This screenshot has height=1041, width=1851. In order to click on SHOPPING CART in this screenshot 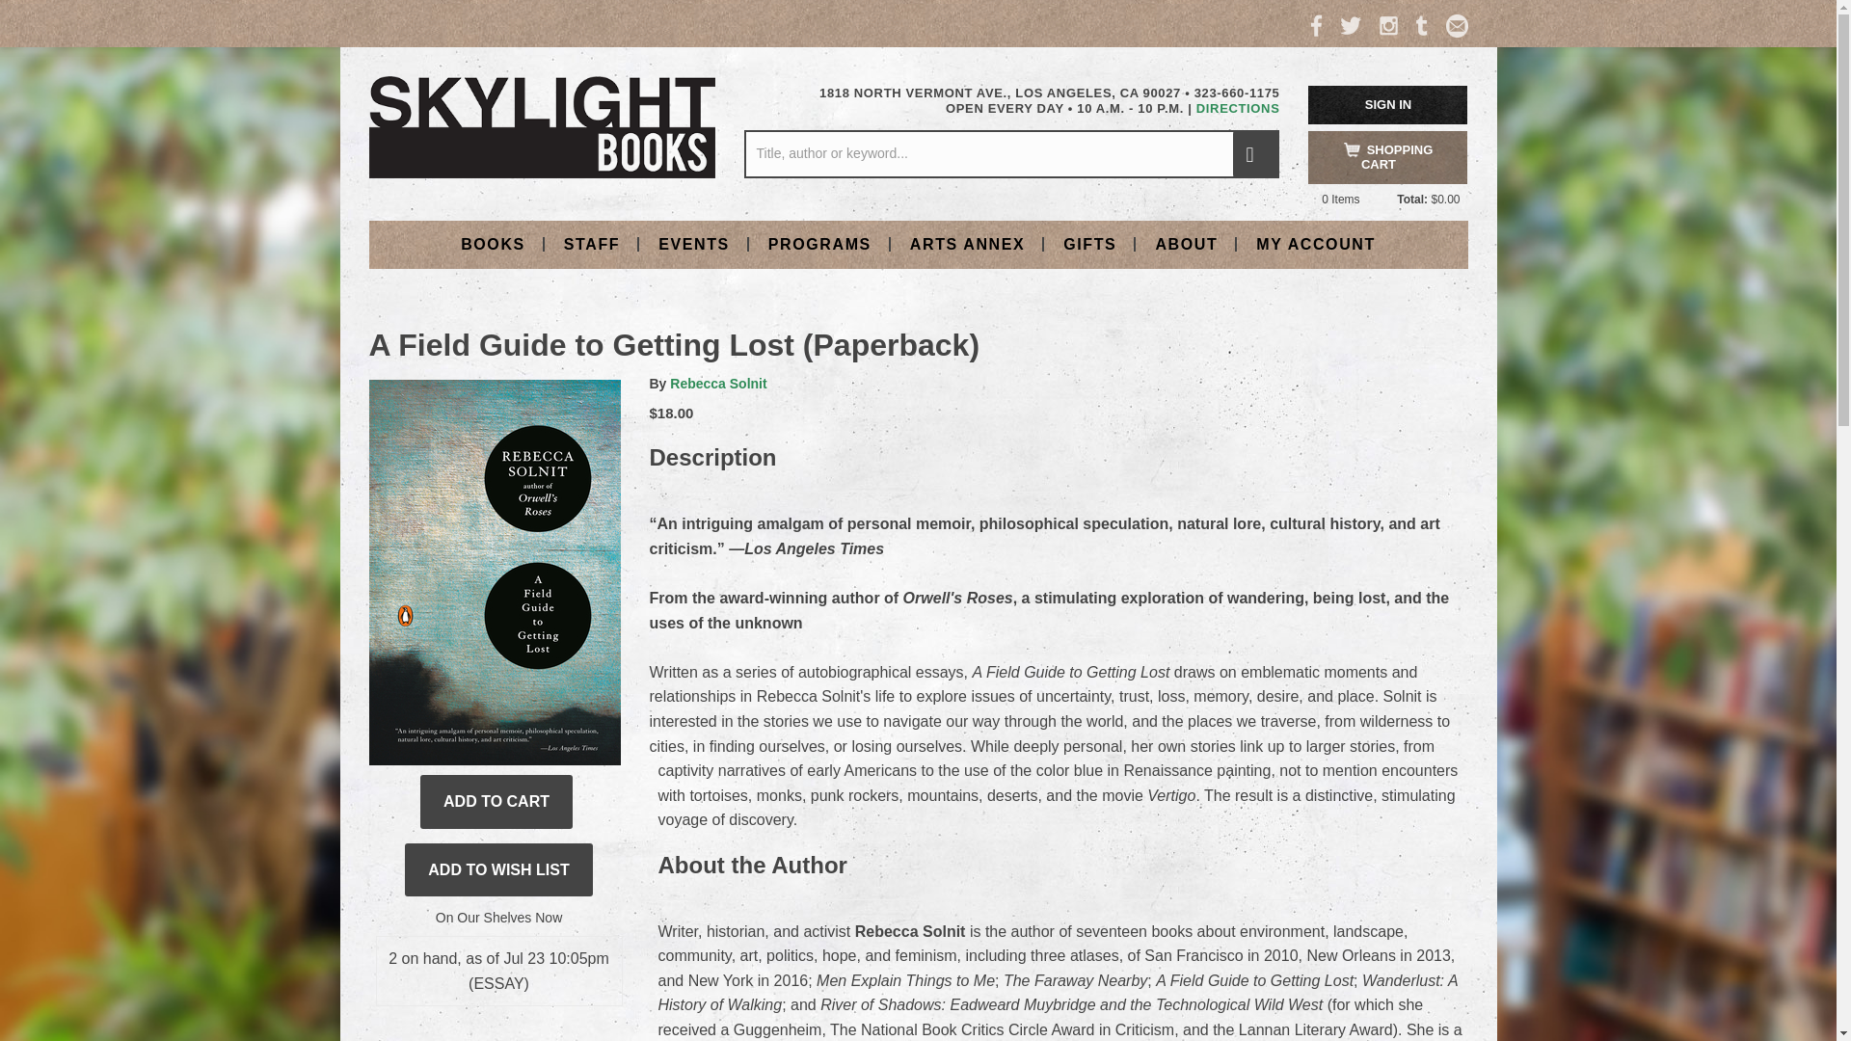, I will do `click(1388, 157)`.